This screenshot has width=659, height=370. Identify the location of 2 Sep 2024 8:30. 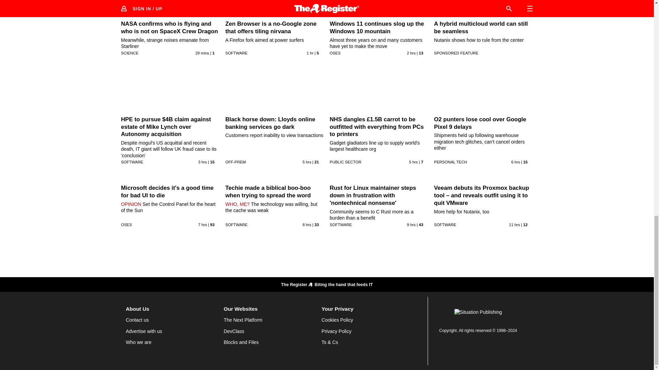
(203, 225).